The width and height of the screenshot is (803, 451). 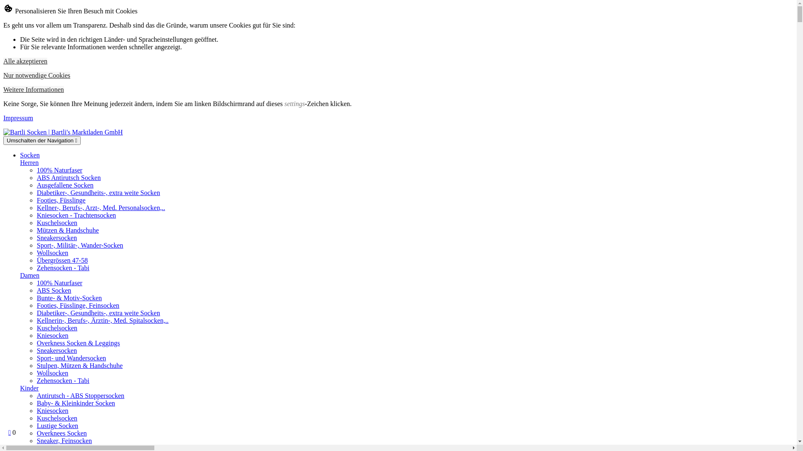 What do you see at coordinates (76, 215) in the screenshot?
I see `Kniesocken - Trachtensocken` at bounding box center [76, 215].